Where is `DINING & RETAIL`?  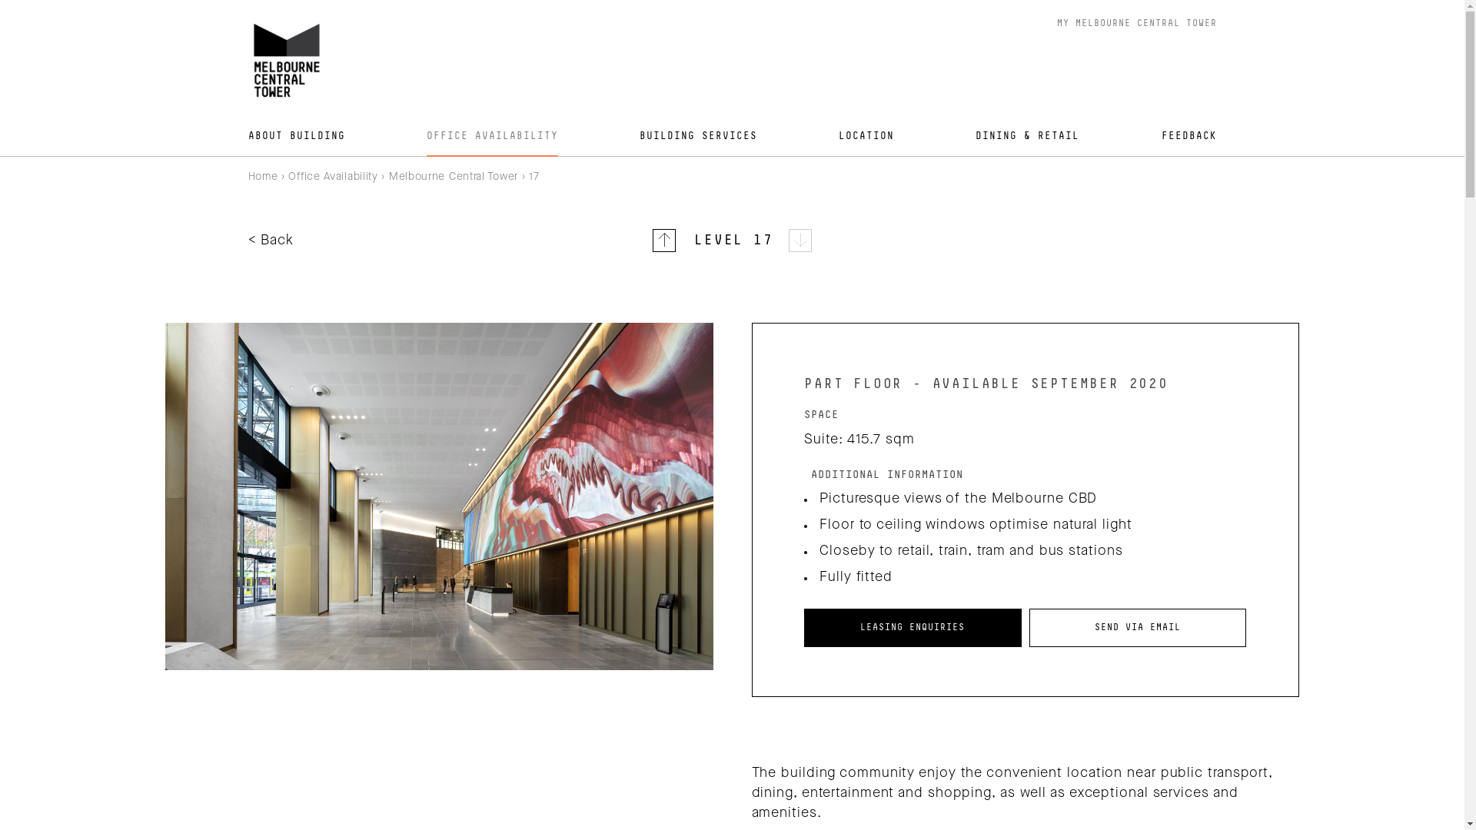 DINING & RETAIL is located at coordinates (1027, 136).